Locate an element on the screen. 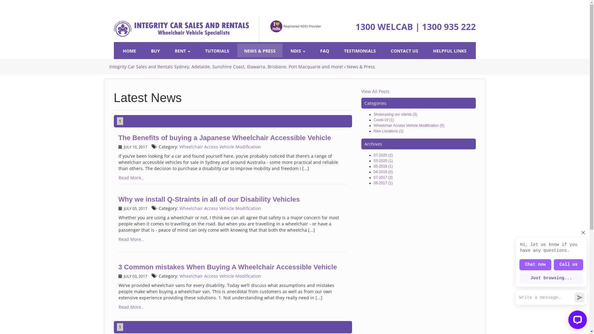 This screenshot has height=334, width=594. 04-2019 (2) is located at coordinates (383, 172).